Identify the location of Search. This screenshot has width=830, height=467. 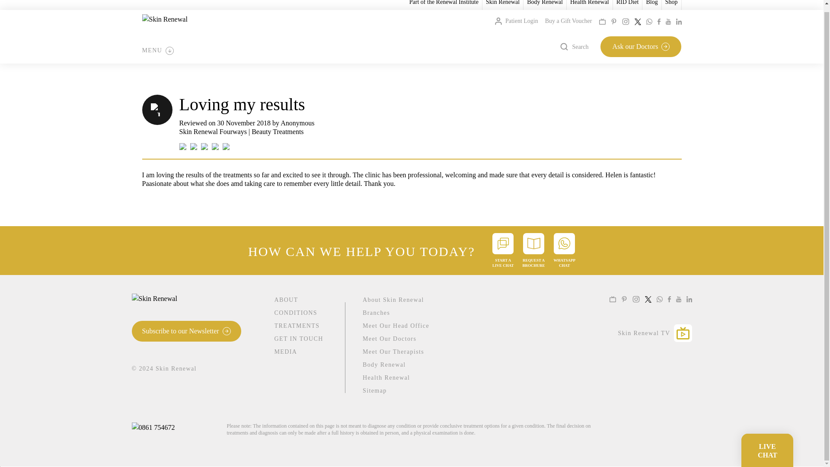
(574, 47).